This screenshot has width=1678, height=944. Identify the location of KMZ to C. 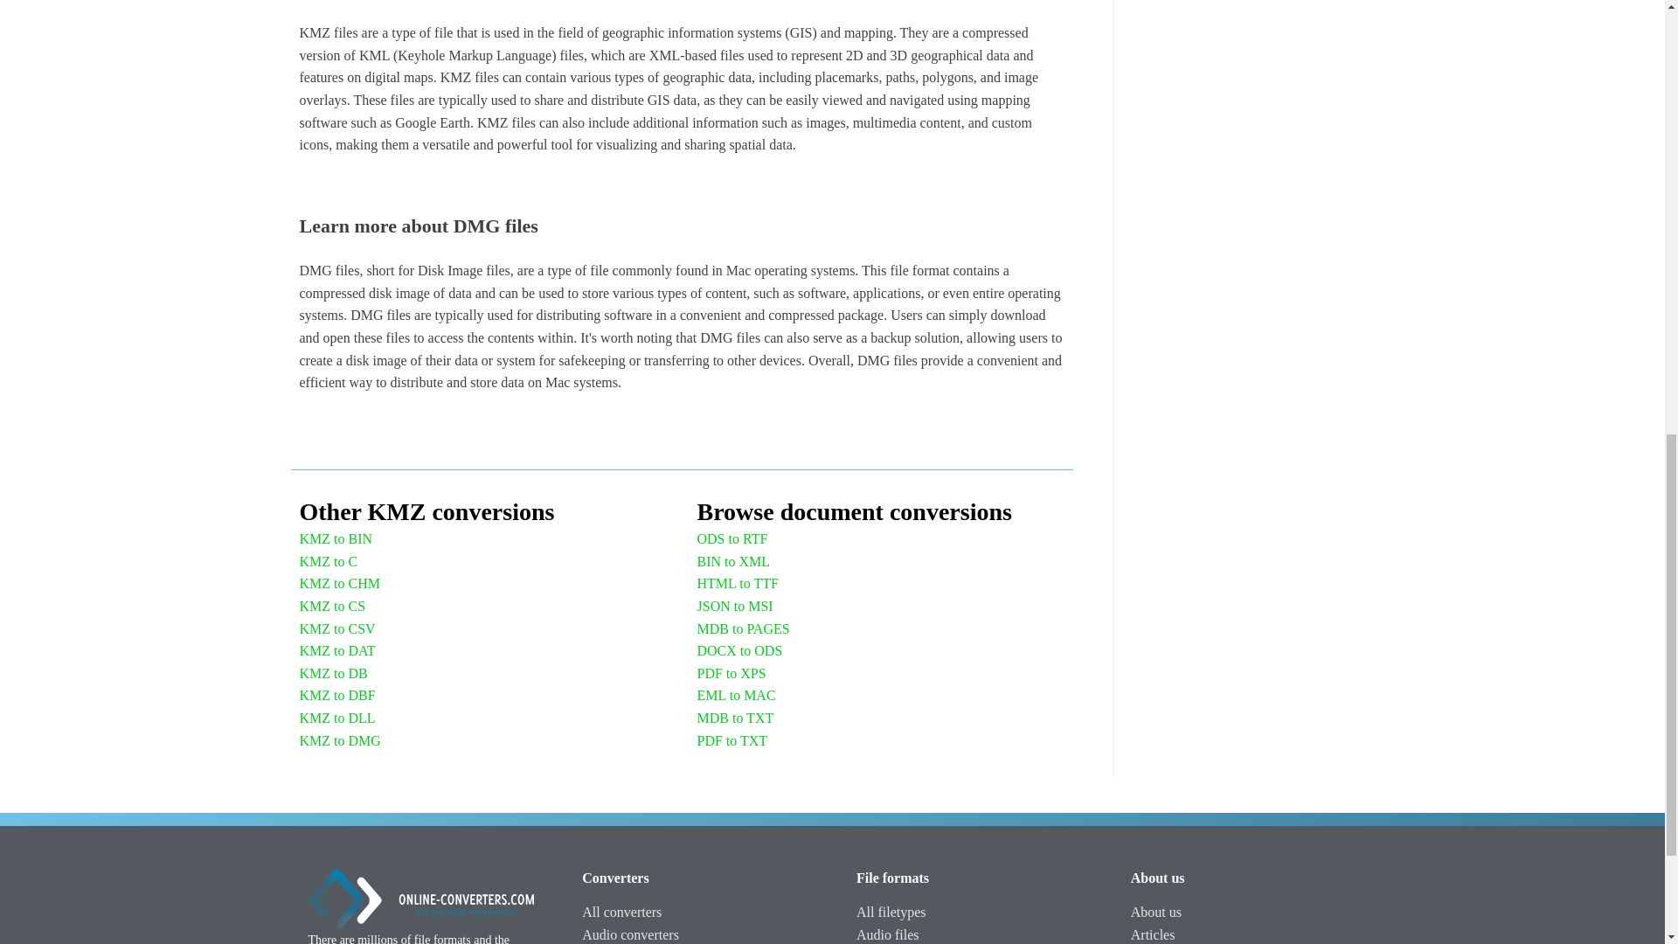
(327, 561).